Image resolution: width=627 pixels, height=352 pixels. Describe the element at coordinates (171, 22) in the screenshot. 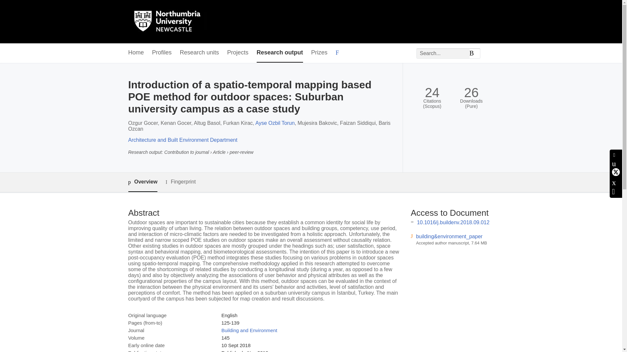

I see `Northumbria University Research Portal Home` at that location.